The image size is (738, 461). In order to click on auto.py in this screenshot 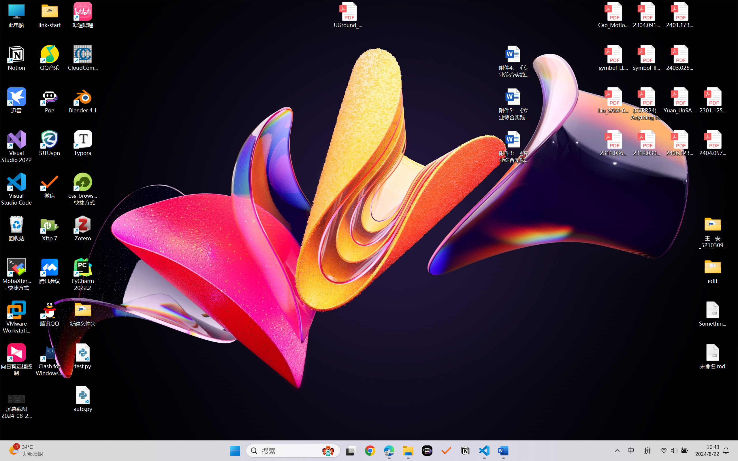, I will do `click(83, 399)`.